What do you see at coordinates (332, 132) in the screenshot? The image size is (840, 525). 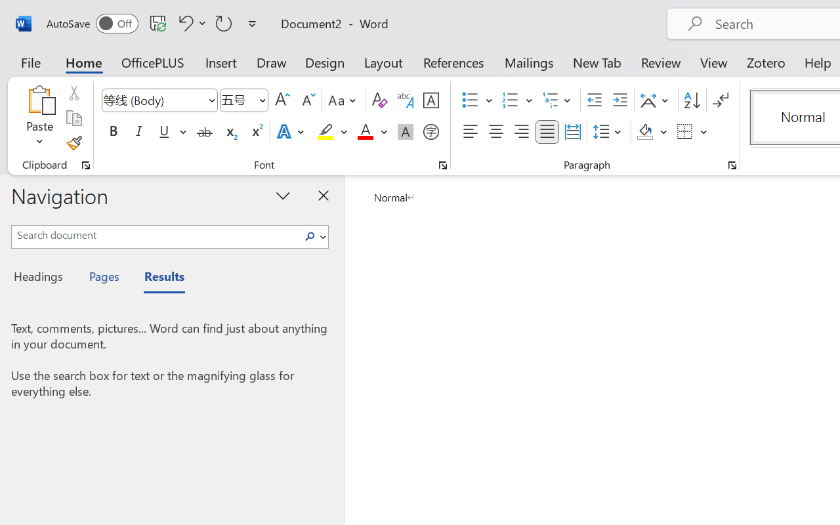 I see `Text Highlight Color` at bounding box center [332, 132].